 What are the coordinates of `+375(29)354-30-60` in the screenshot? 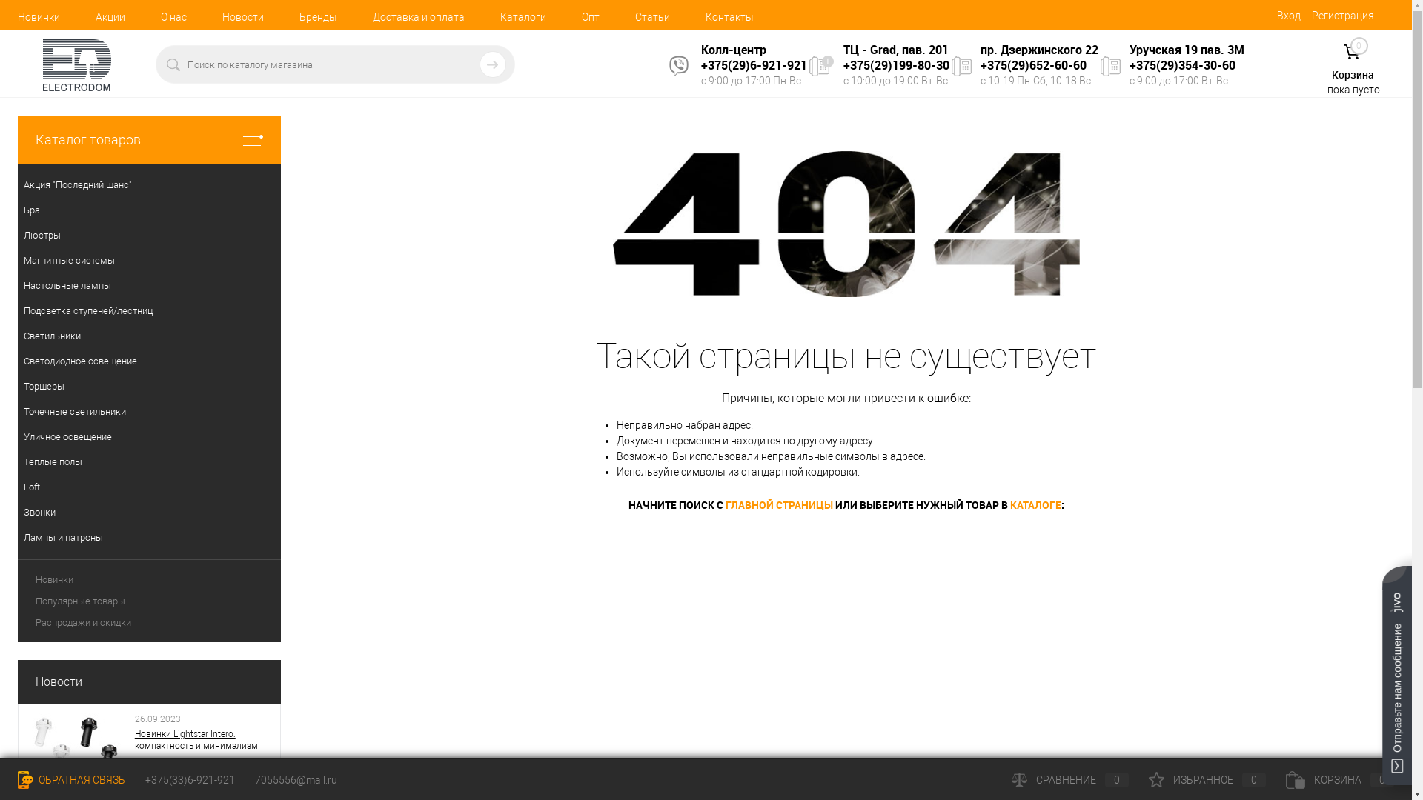 It's located at (1183, 65).